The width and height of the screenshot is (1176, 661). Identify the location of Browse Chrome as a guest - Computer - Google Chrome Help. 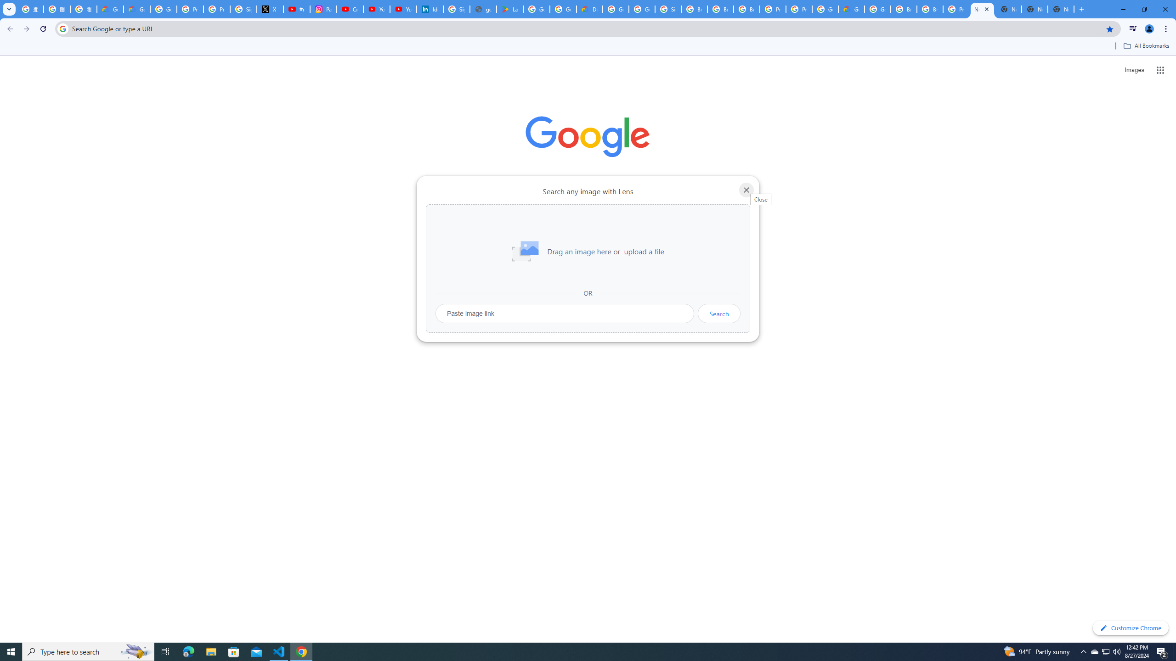
(929, 9).